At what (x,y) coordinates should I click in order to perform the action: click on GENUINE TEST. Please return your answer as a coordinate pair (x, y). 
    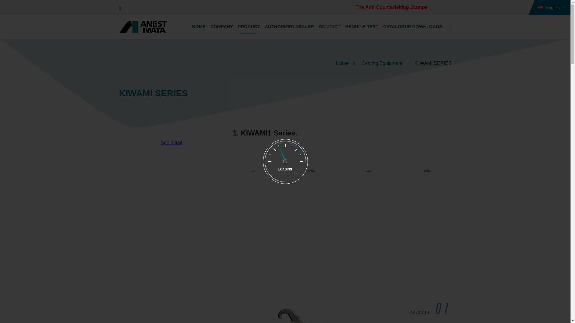
    Looking at the image, I should click on (362, 27).